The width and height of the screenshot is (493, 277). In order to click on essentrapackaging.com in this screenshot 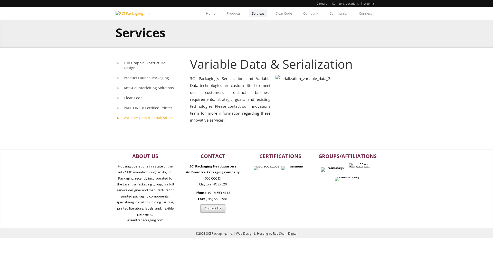, I will do `click(145, 220)`.